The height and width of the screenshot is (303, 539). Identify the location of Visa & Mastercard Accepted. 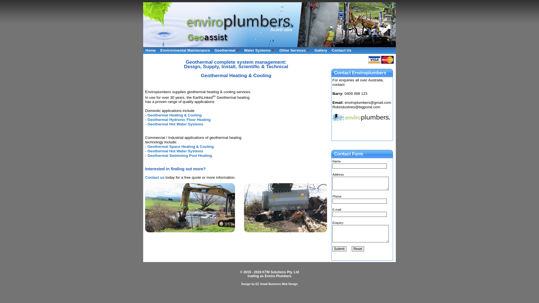
(381, 60).